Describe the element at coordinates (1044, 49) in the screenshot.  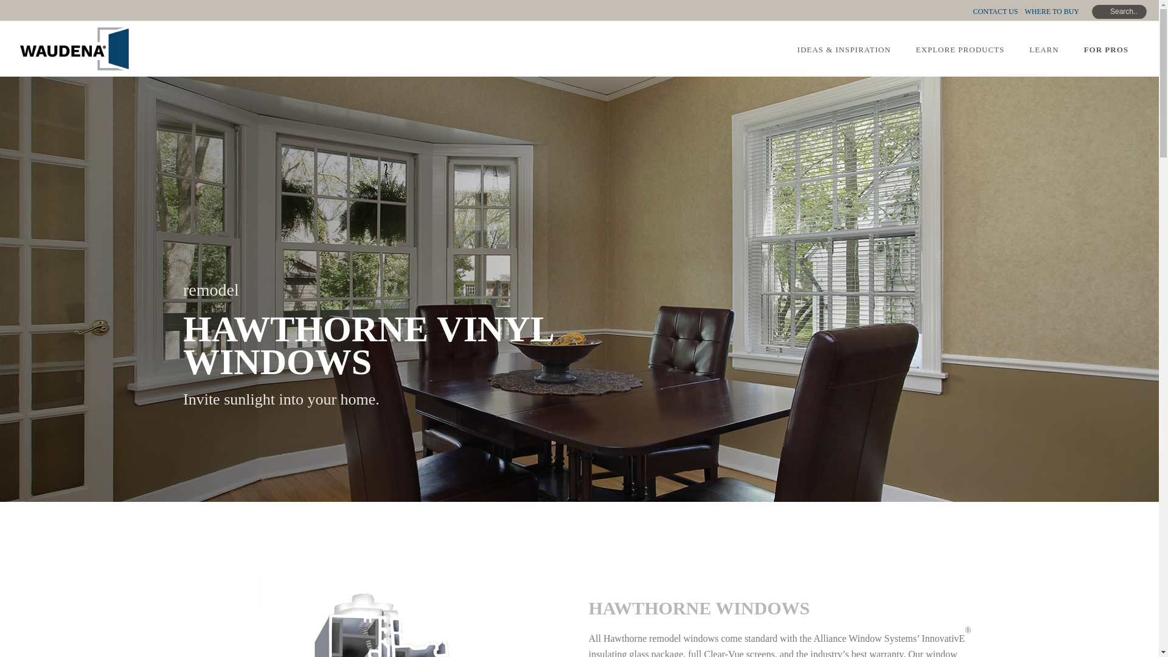
I see `LEARN` at that location.